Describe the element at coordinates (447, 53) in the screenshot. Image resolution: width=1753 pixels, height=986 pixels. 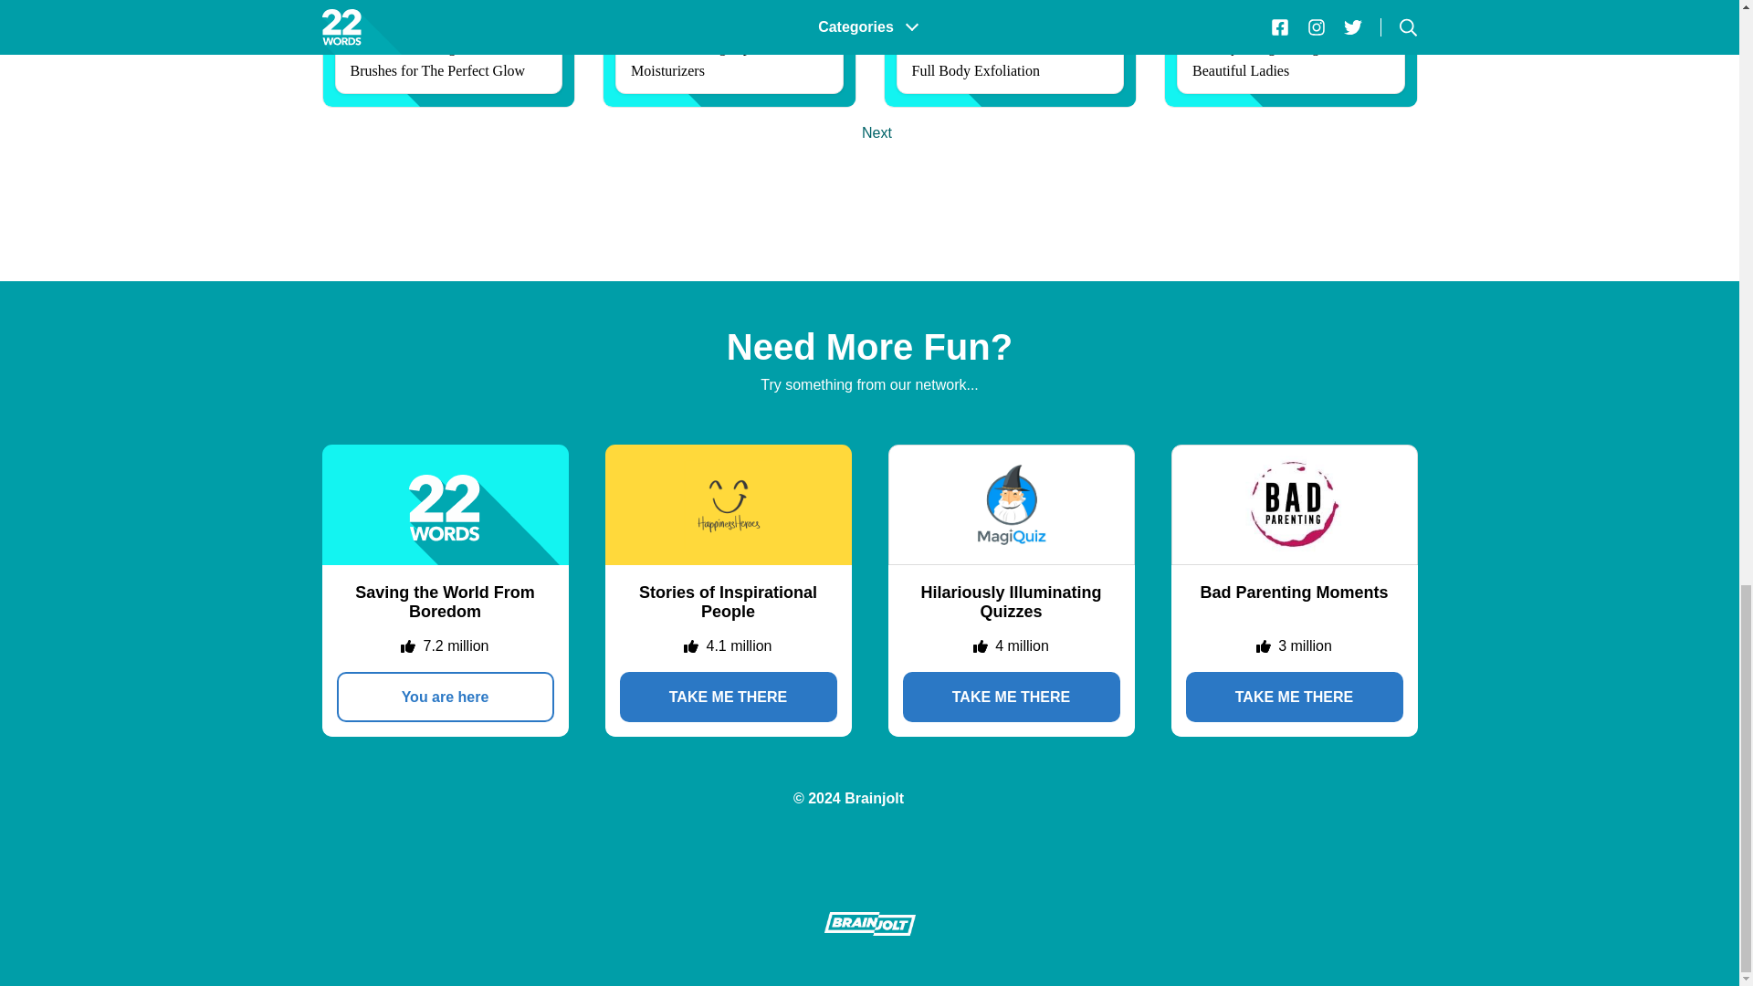
I see `Best Self-Tanning Lotions And Brushes for The Perfect Glow` at that location.